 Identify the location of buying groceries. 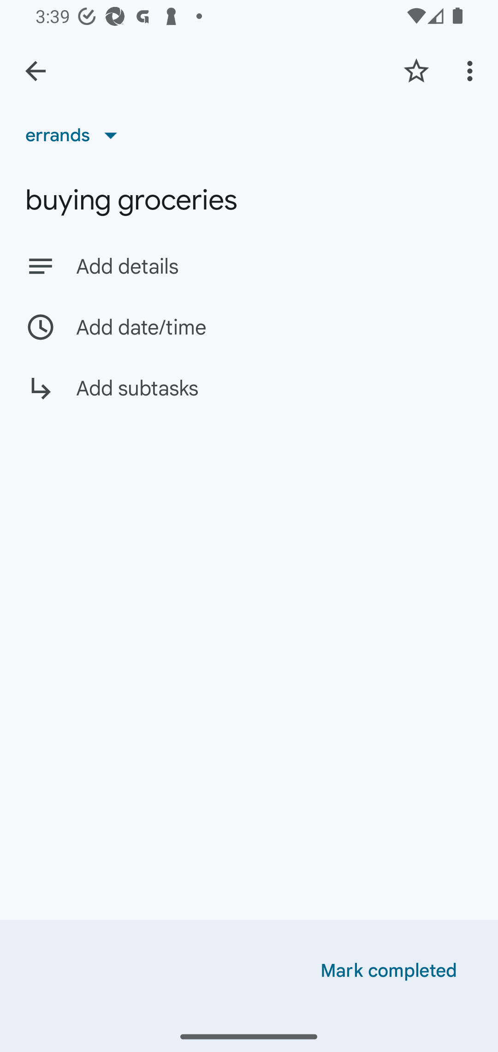
(249, 200).